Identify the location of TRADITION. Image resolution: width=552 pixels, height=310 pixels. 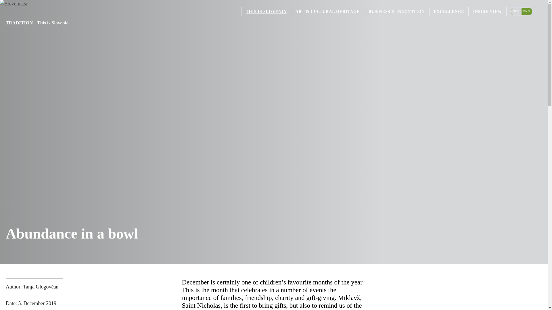
(19, 23).